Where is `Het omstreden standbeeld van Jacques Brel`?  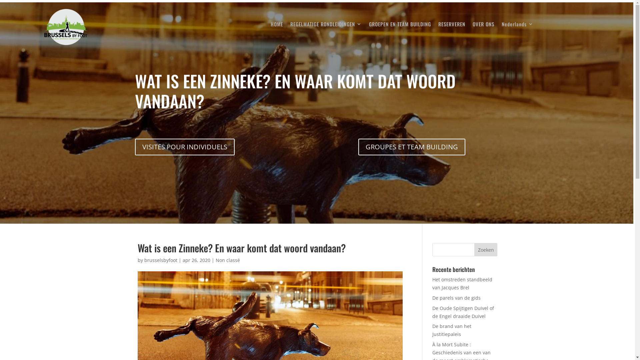
Het omstreden standbeeld van Jacques Brel is located at coordinates (462, 283).